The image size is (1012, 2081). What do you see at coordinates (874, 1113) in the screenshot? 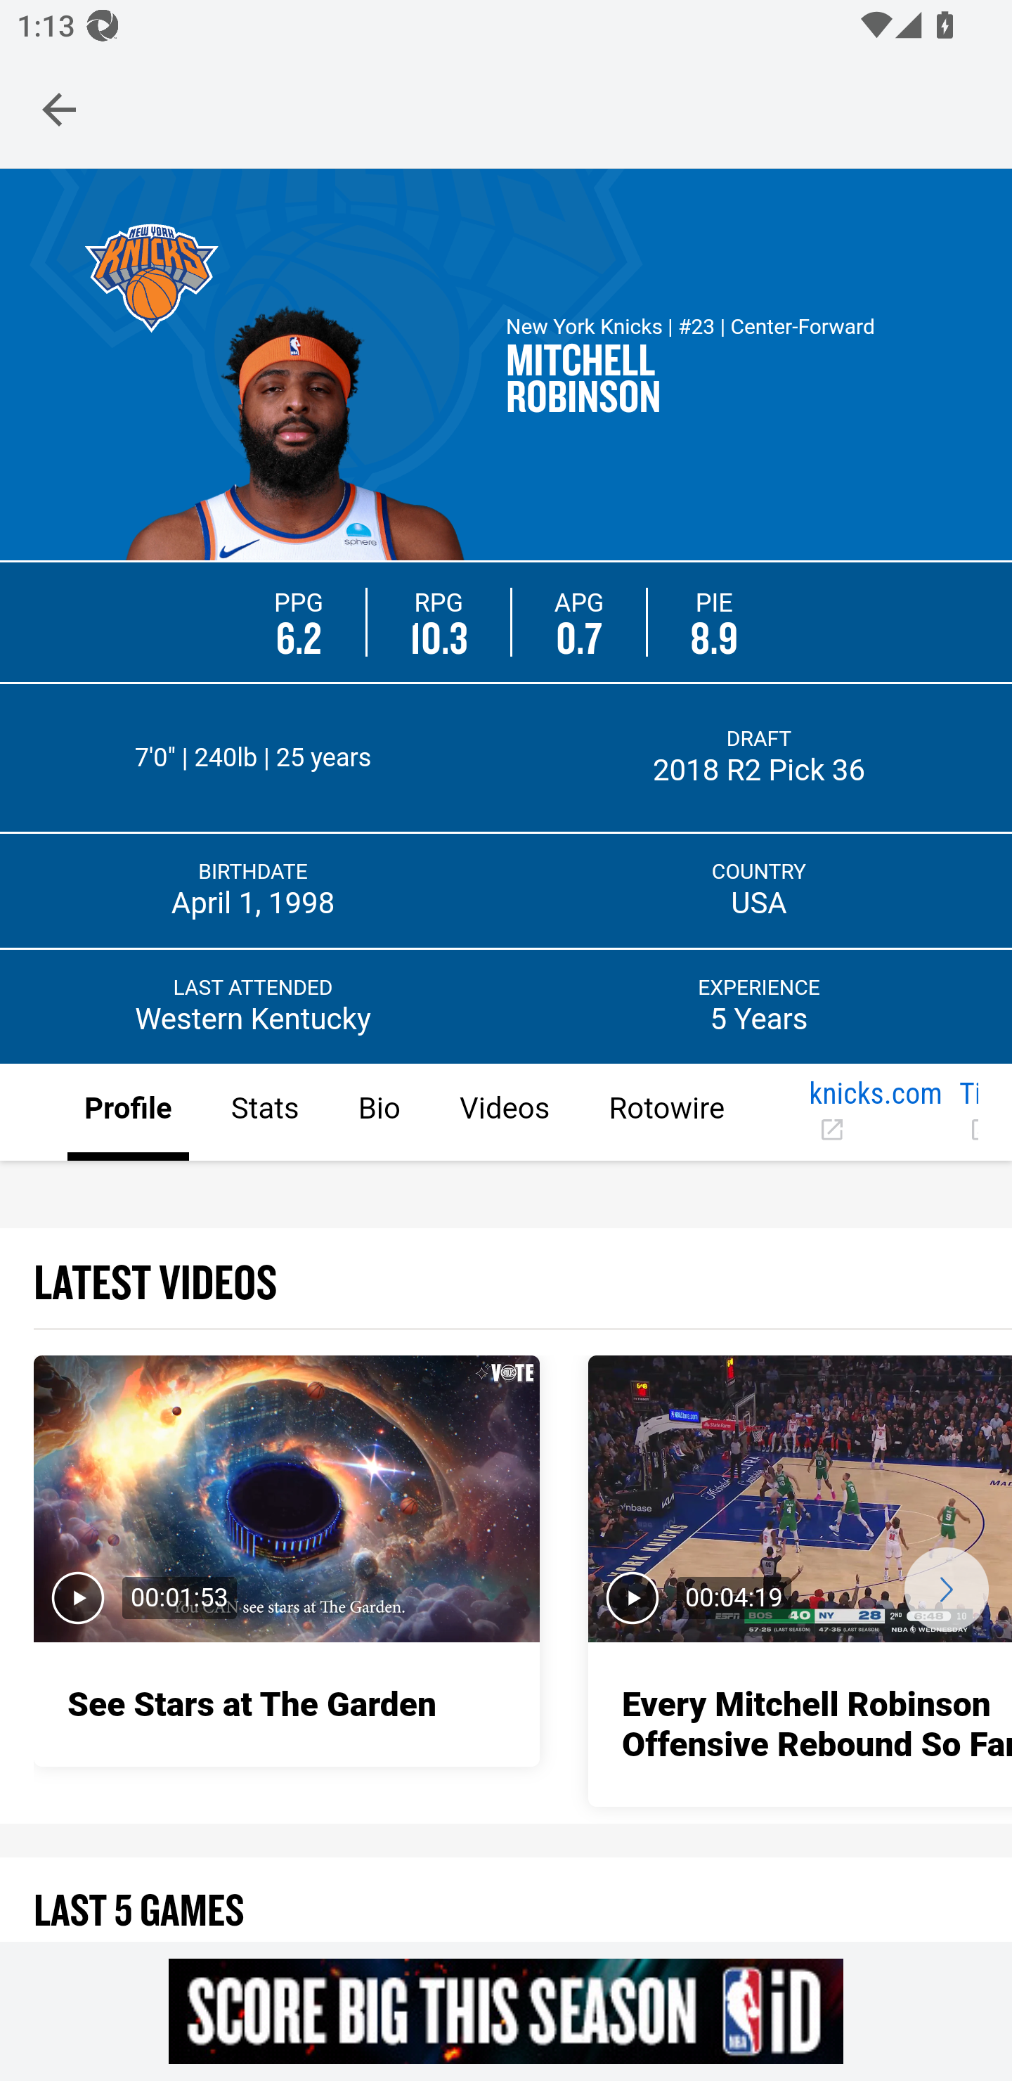
I see `knicks.com` at bounding box center [874, 1113].